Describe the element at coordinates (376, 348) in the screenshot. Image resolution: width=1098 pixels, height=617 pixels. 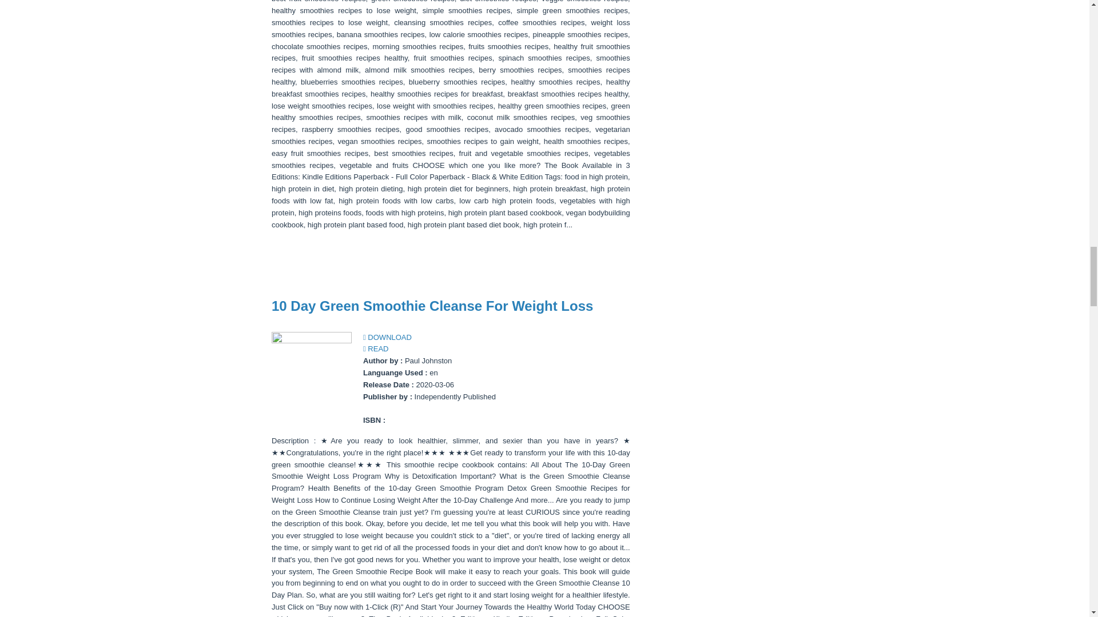
I see `READ` at that location.